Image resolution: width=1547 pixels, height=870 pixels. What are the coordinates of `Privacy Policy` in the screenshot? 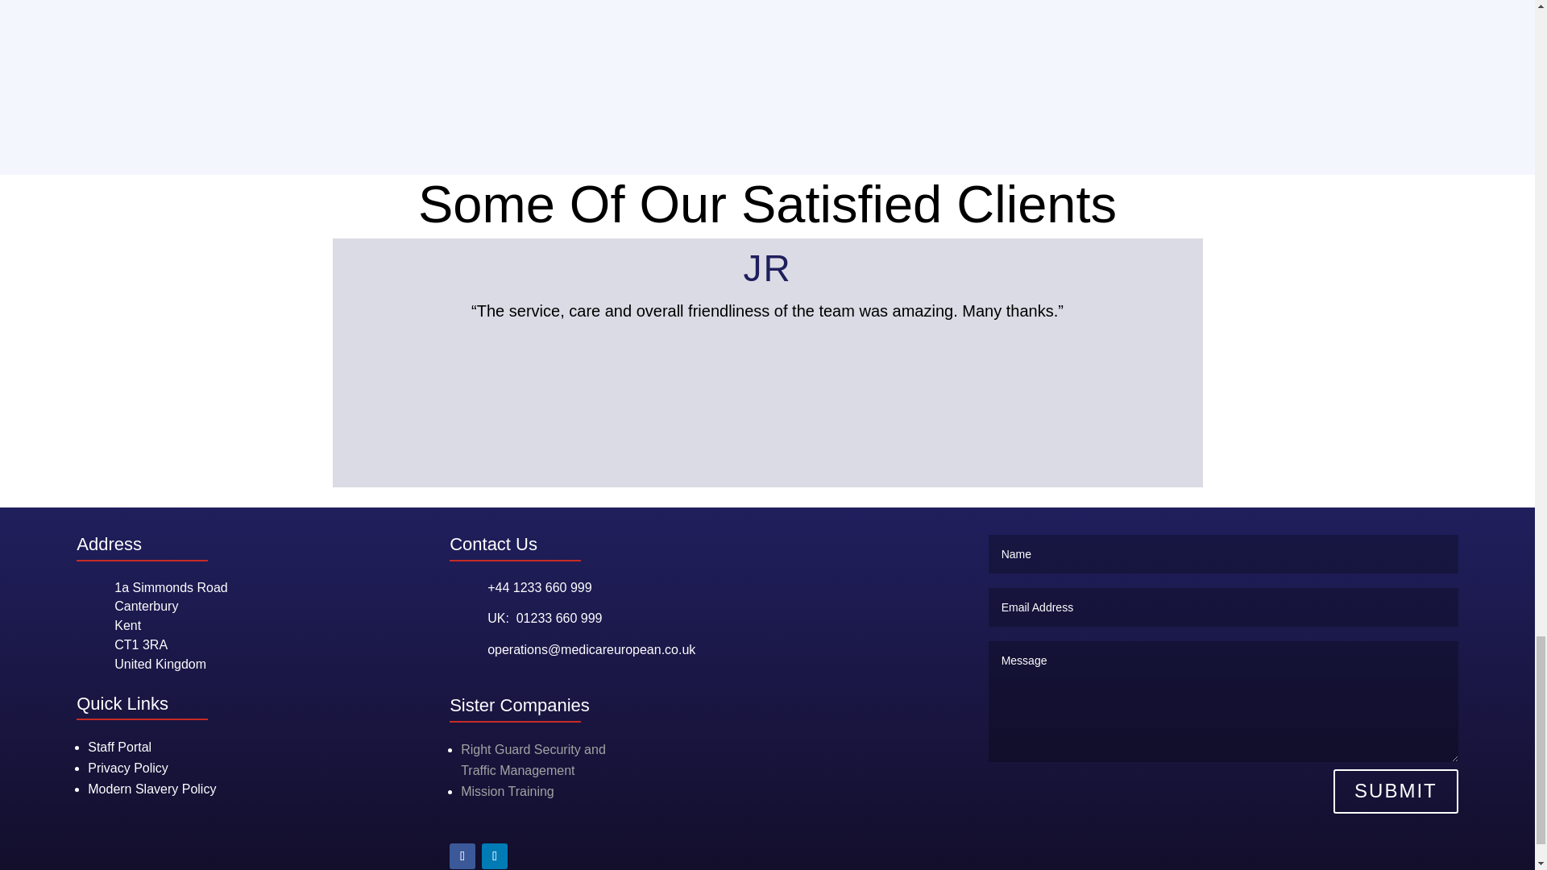 It's located at (128, 768).